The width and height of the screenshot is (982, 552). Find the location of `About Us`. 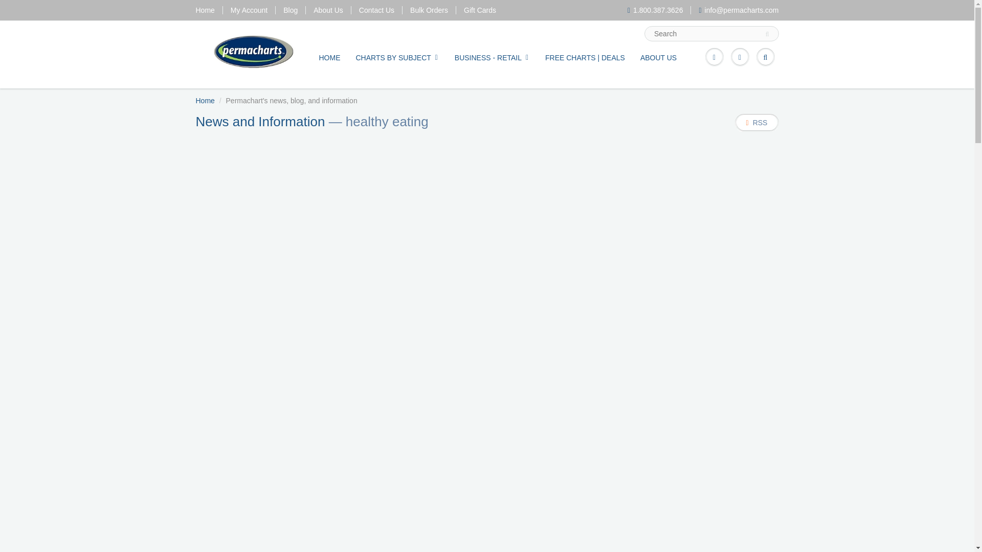

About Us is located at coordinates (328, 10).